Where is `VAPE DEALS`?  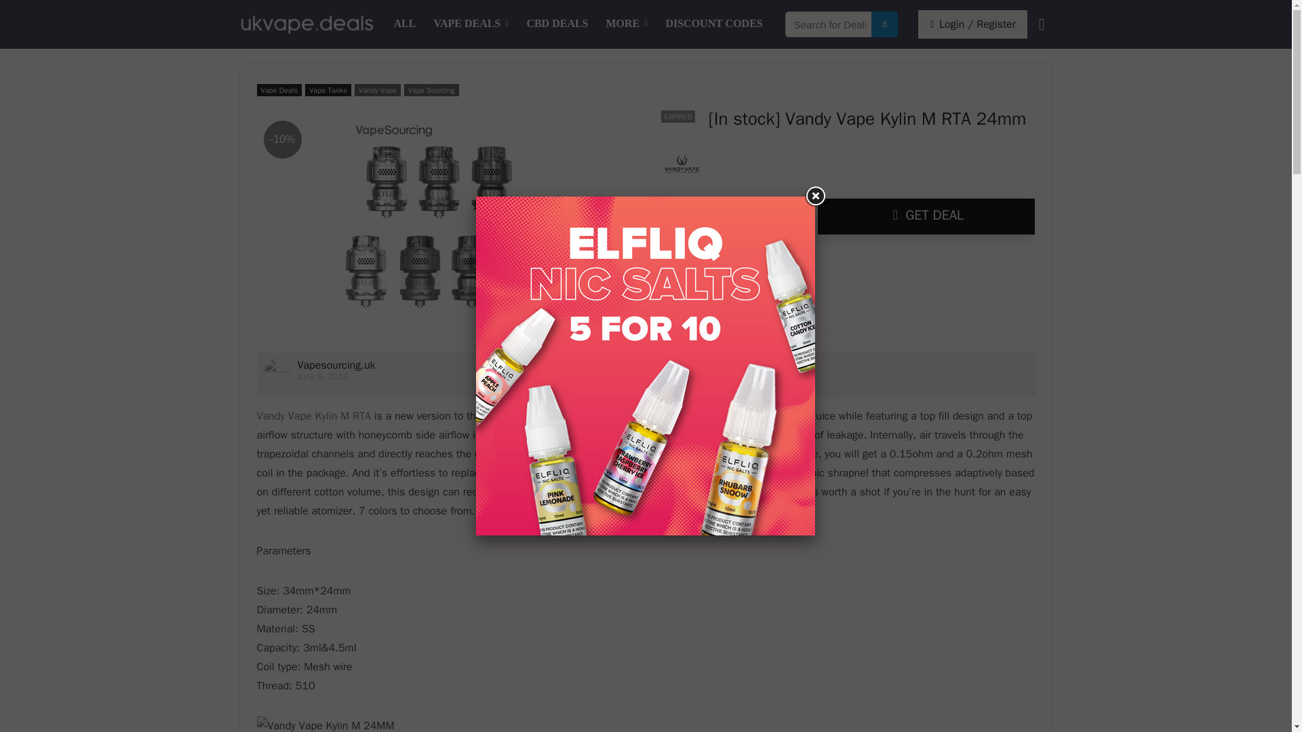
VAPE DEALS is located at coordinates (471, 24).